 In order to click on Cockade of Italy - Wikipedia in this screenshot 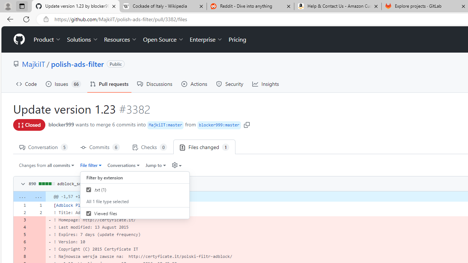, I will do `click(163, 7)`.